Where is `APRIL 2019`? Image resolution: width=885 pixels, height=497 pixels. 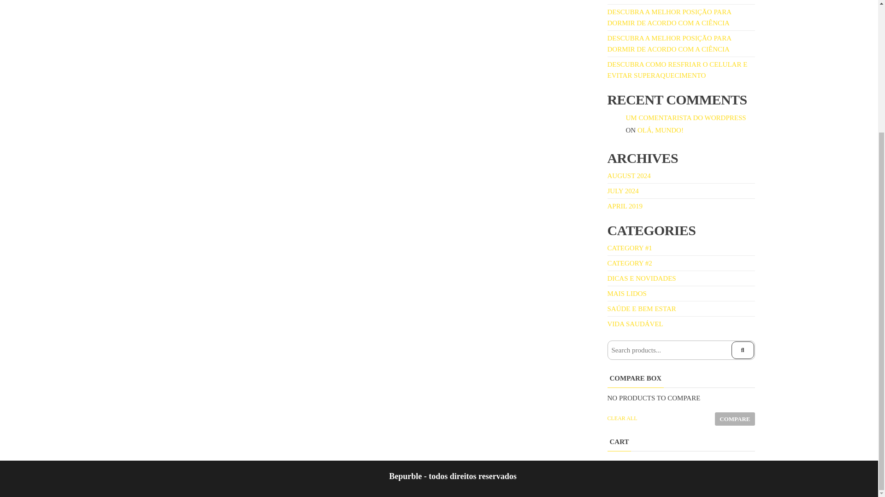 APRIL 2019 is located at coordinates (625, 206).